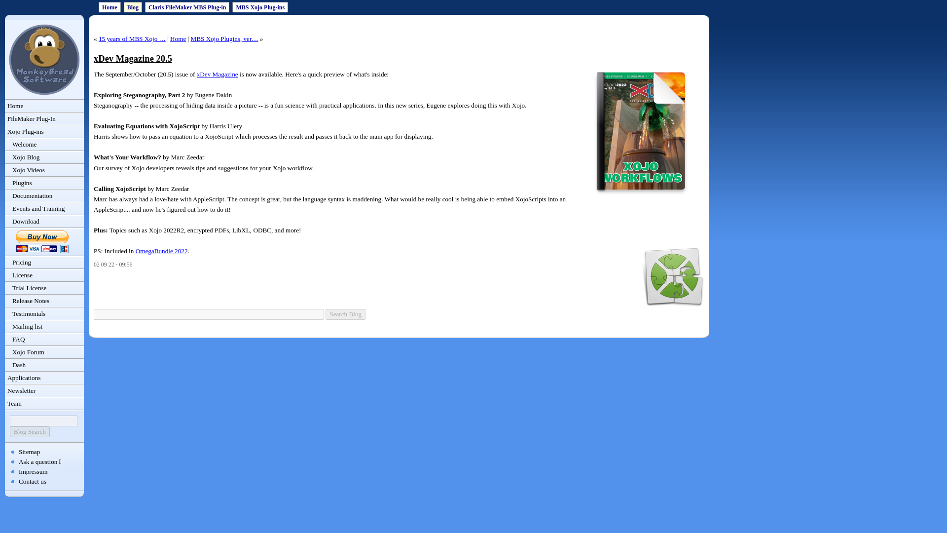 This screenshot has height=533, width=947. What do you see at coordinates (44, 106) in the screenshot?
I see `Home` at bounding box center [44, 106].